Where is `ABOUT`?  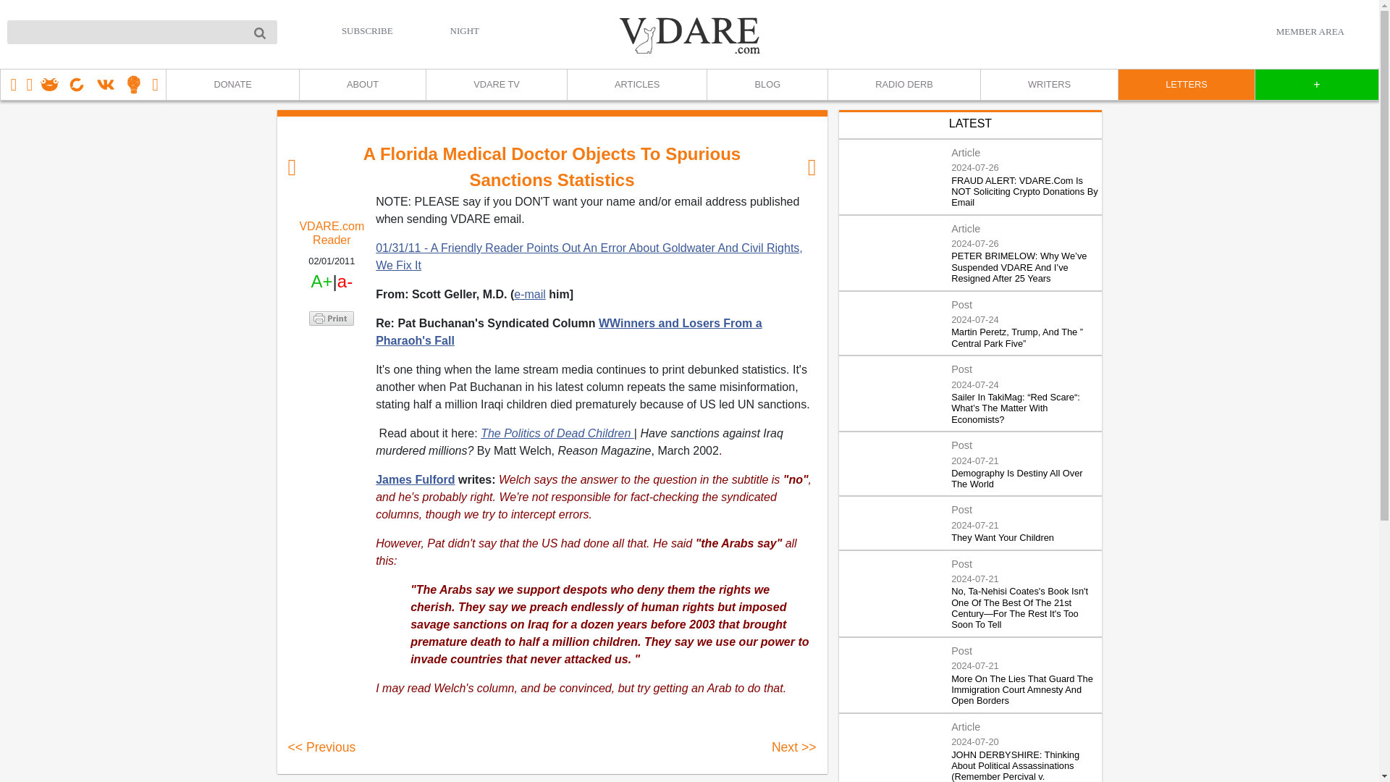 ABOUT is located at coordinates (362, 85).